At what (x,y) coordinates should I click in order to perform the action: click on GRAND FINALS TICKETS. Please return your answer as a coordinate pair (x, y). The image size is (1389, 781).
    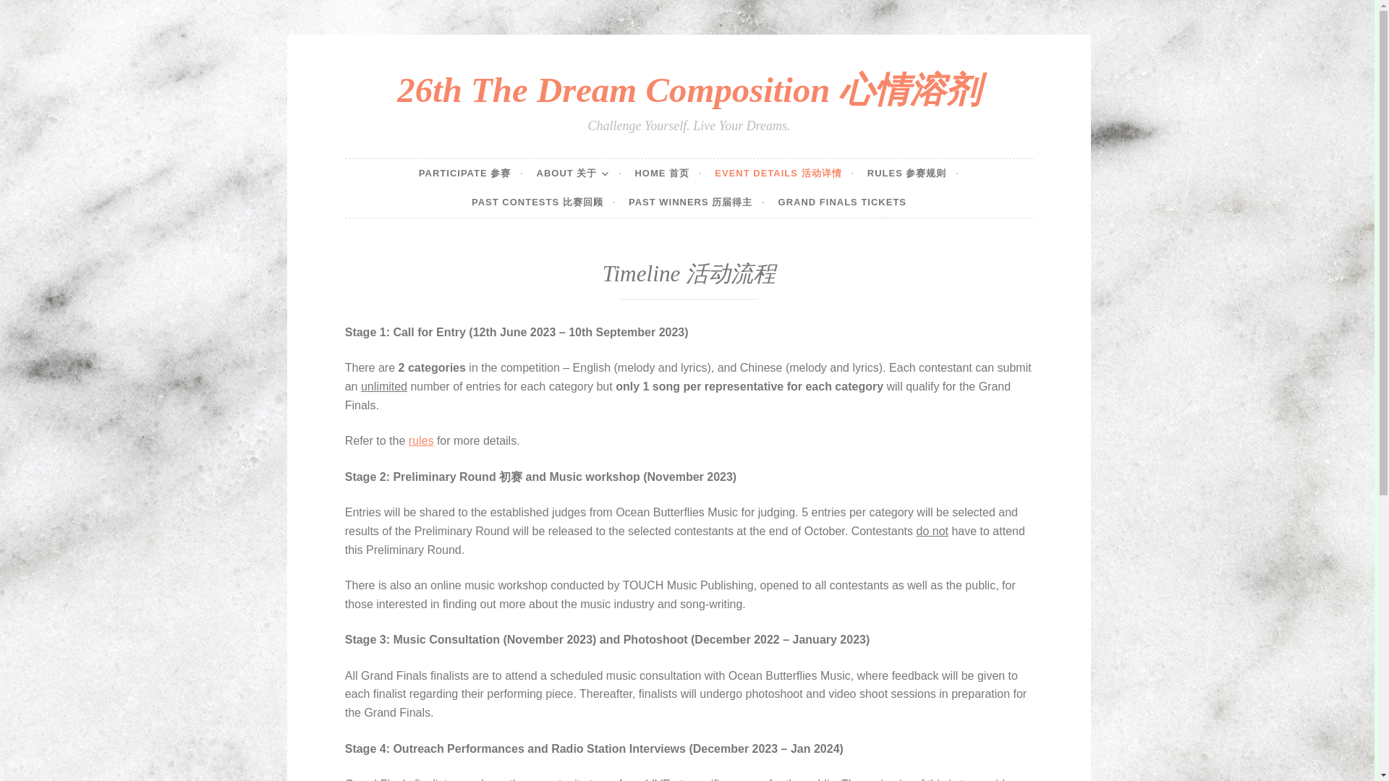
    Looking at the image, I should click on (842, 202).